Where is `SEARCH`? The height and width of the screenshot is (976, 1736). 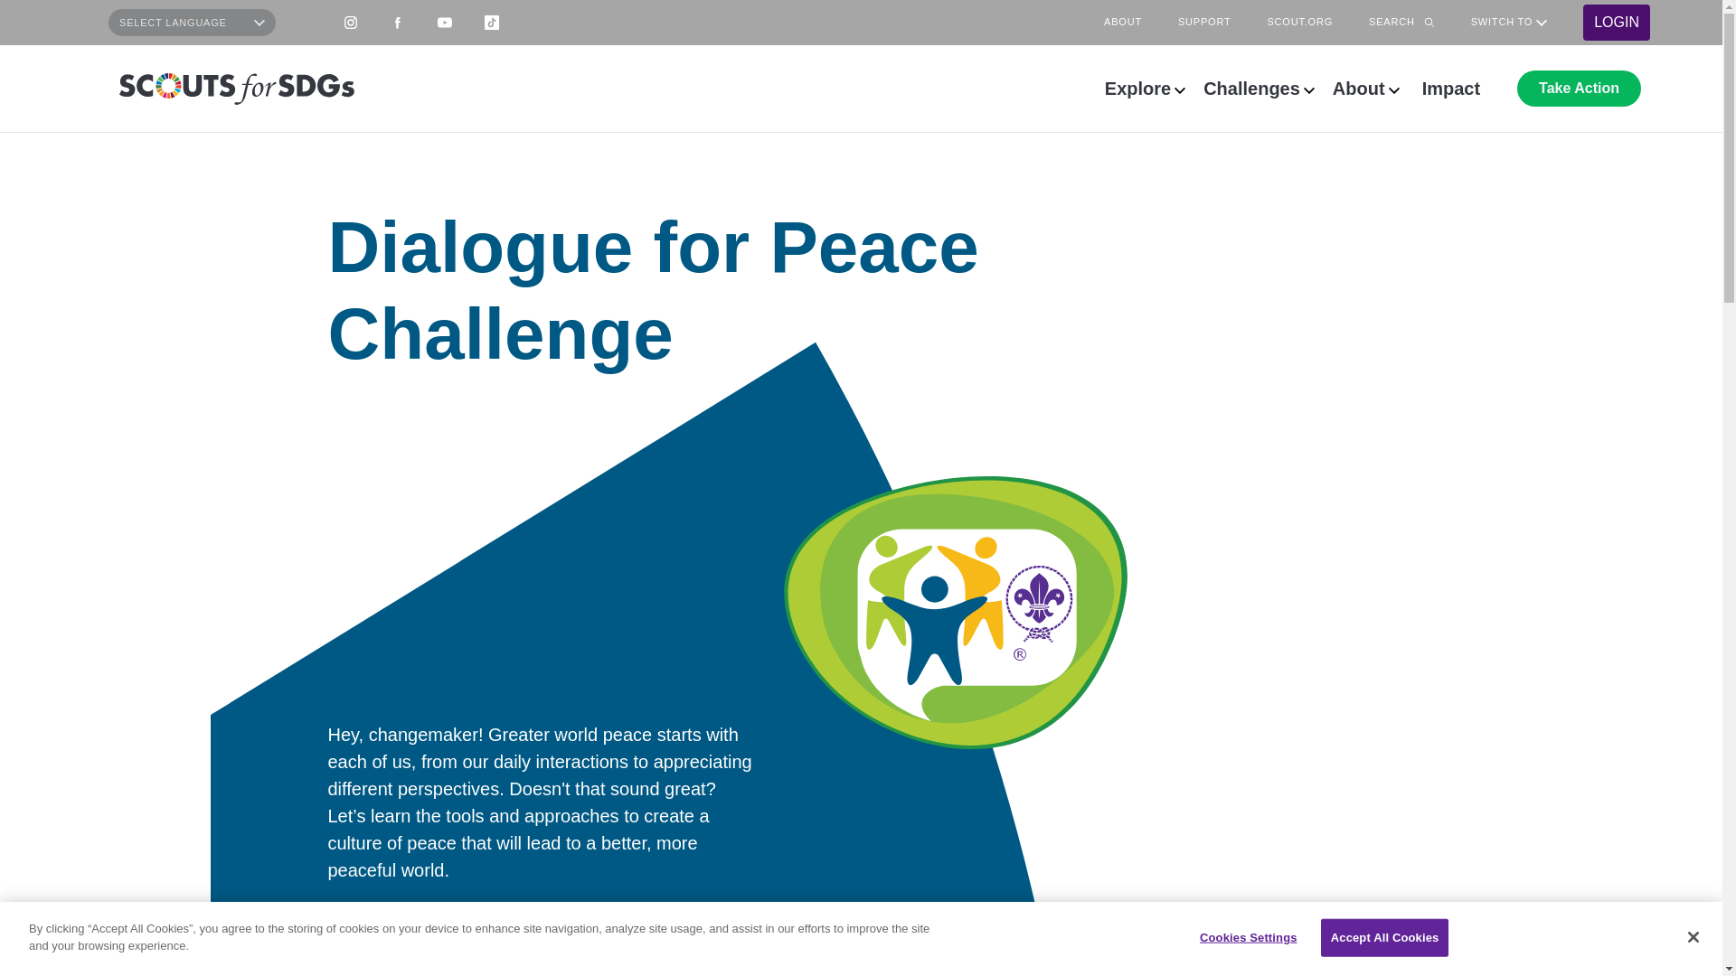
SEARCH is located at coordinates (1401, 23).